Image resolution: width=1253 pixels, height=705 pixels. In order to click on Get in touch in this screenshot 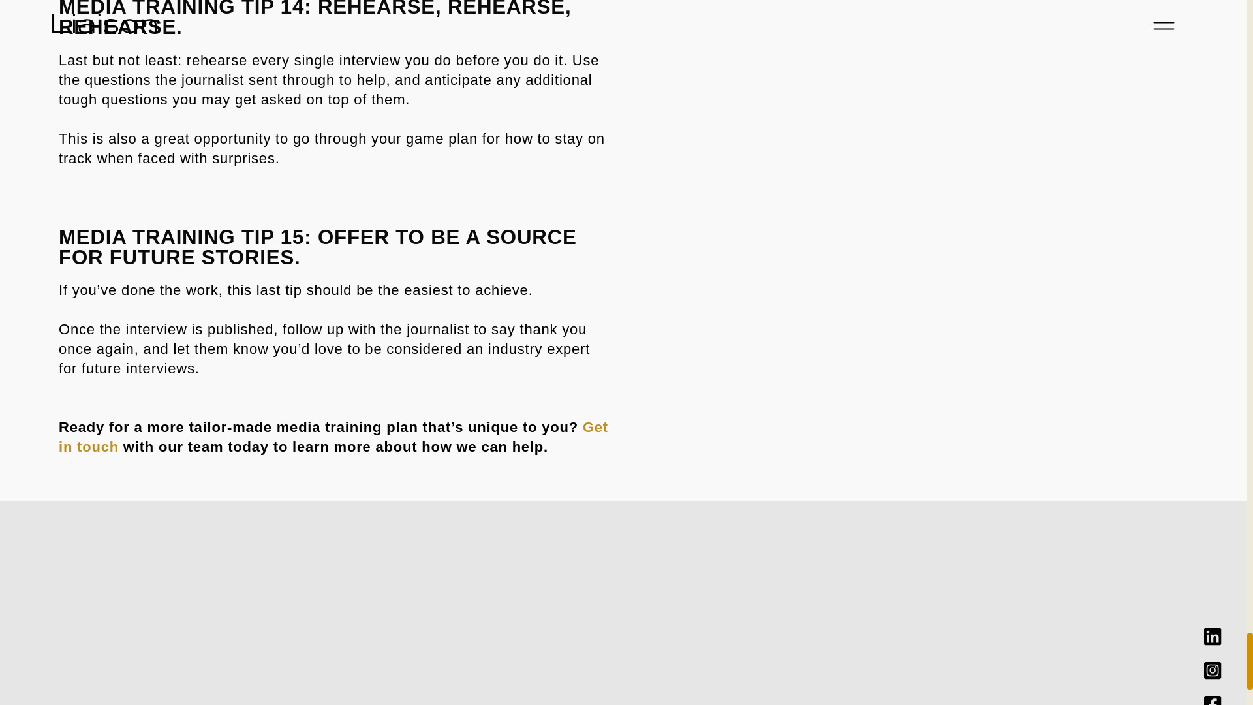, I will do `click(333, 436)`.